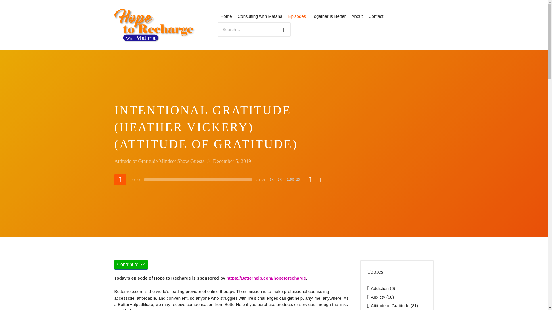 This screenshot has height=310, width=552. What do you see at coordinates (376, 17) in the screenshot?
I see `Contact` at bounding box center [376, 17].